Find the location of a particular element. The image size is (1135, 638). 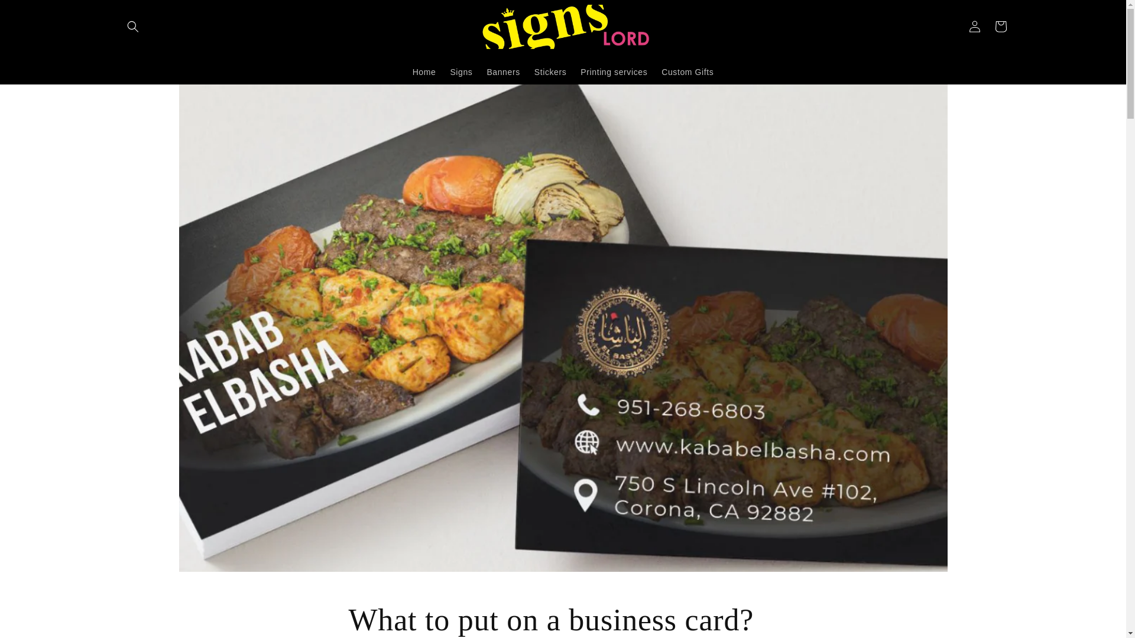

Home is located at coordinates (424, 71).